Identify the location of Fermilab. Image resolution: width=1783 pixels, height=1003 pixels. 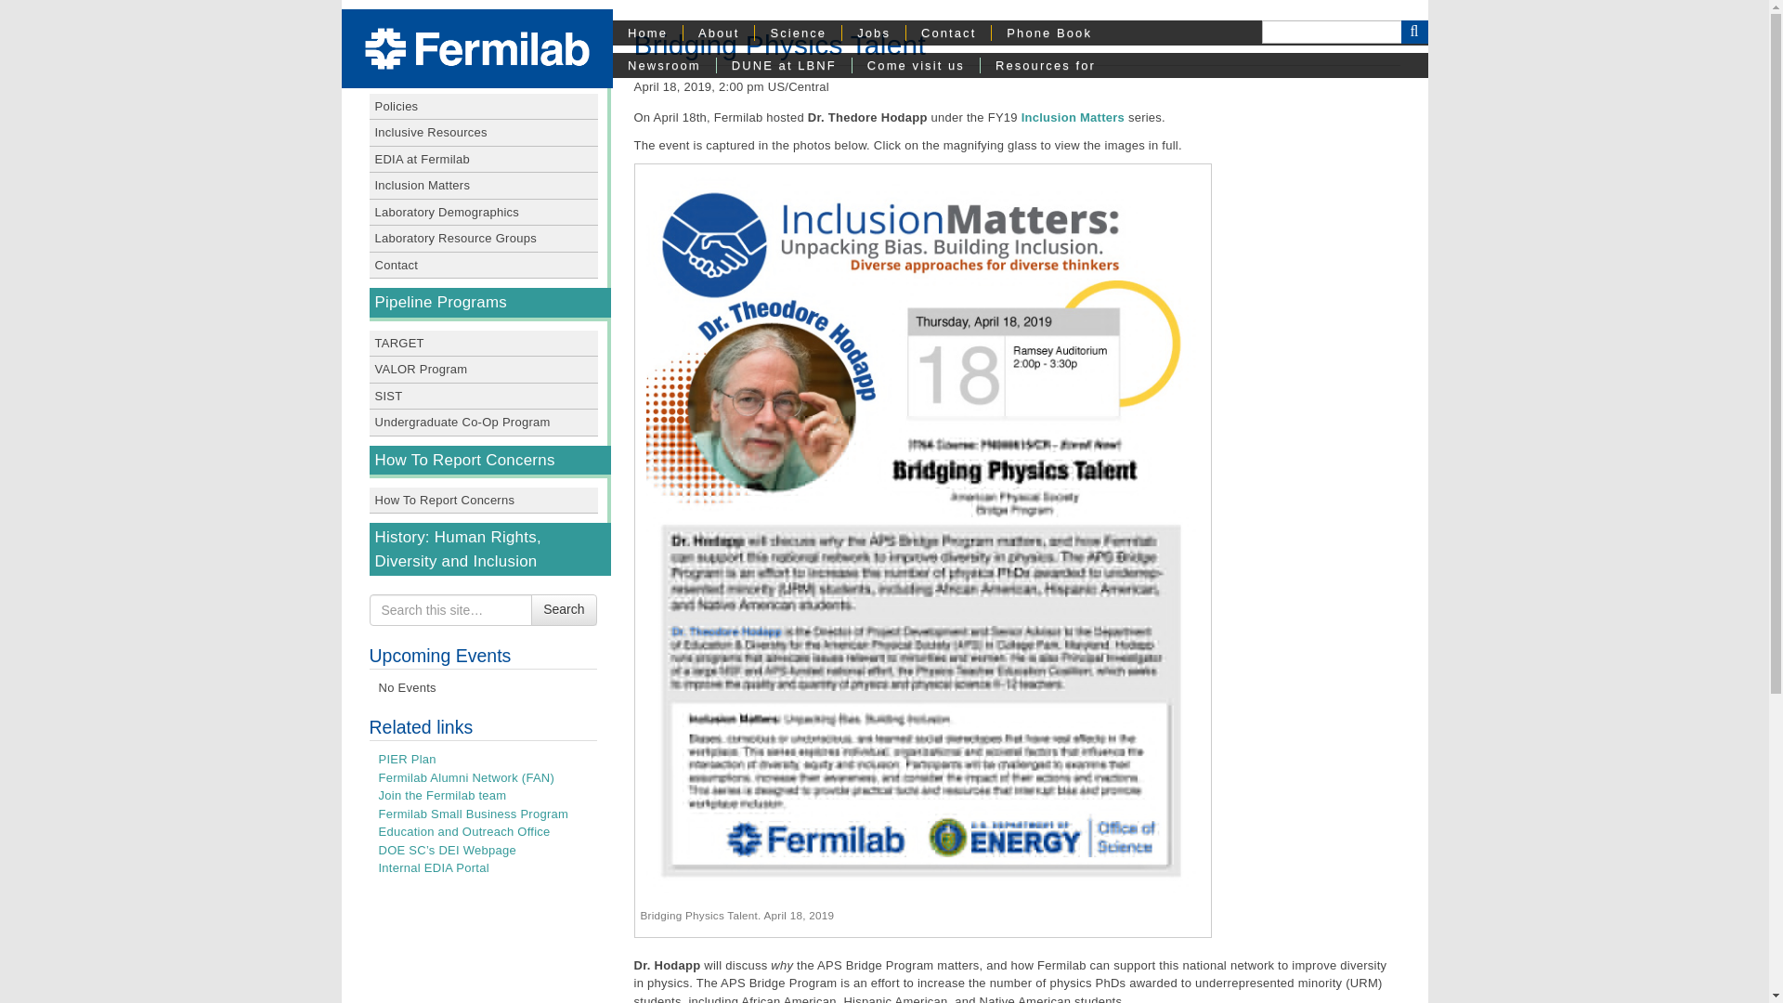
(476, 48).